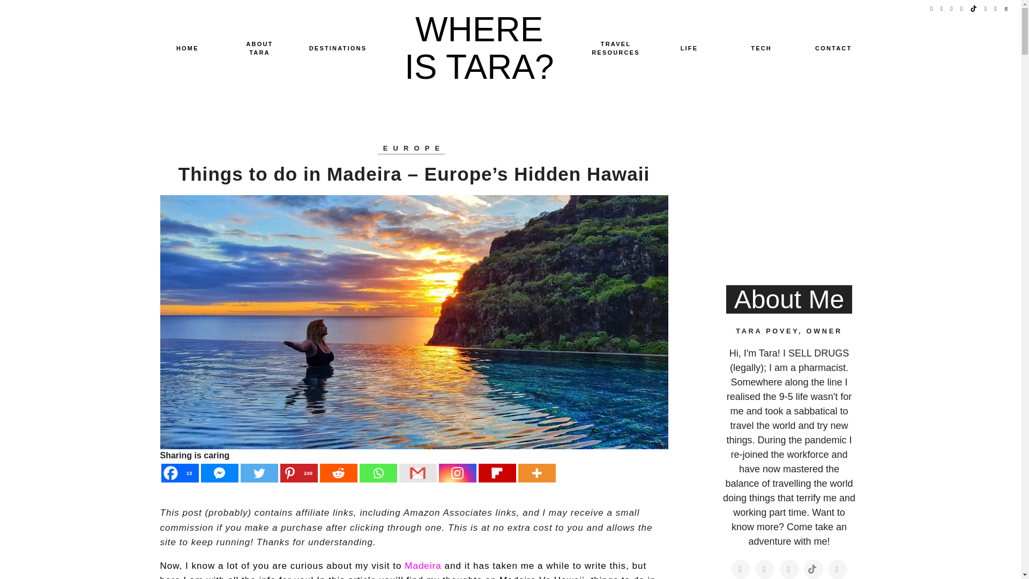 The image size is (1029, 579). I want to click on Home, so click(187, 48).